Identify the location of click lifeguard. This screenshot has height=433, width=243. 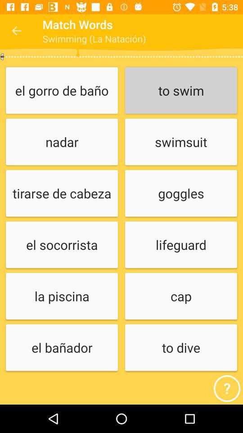
(181, 245).